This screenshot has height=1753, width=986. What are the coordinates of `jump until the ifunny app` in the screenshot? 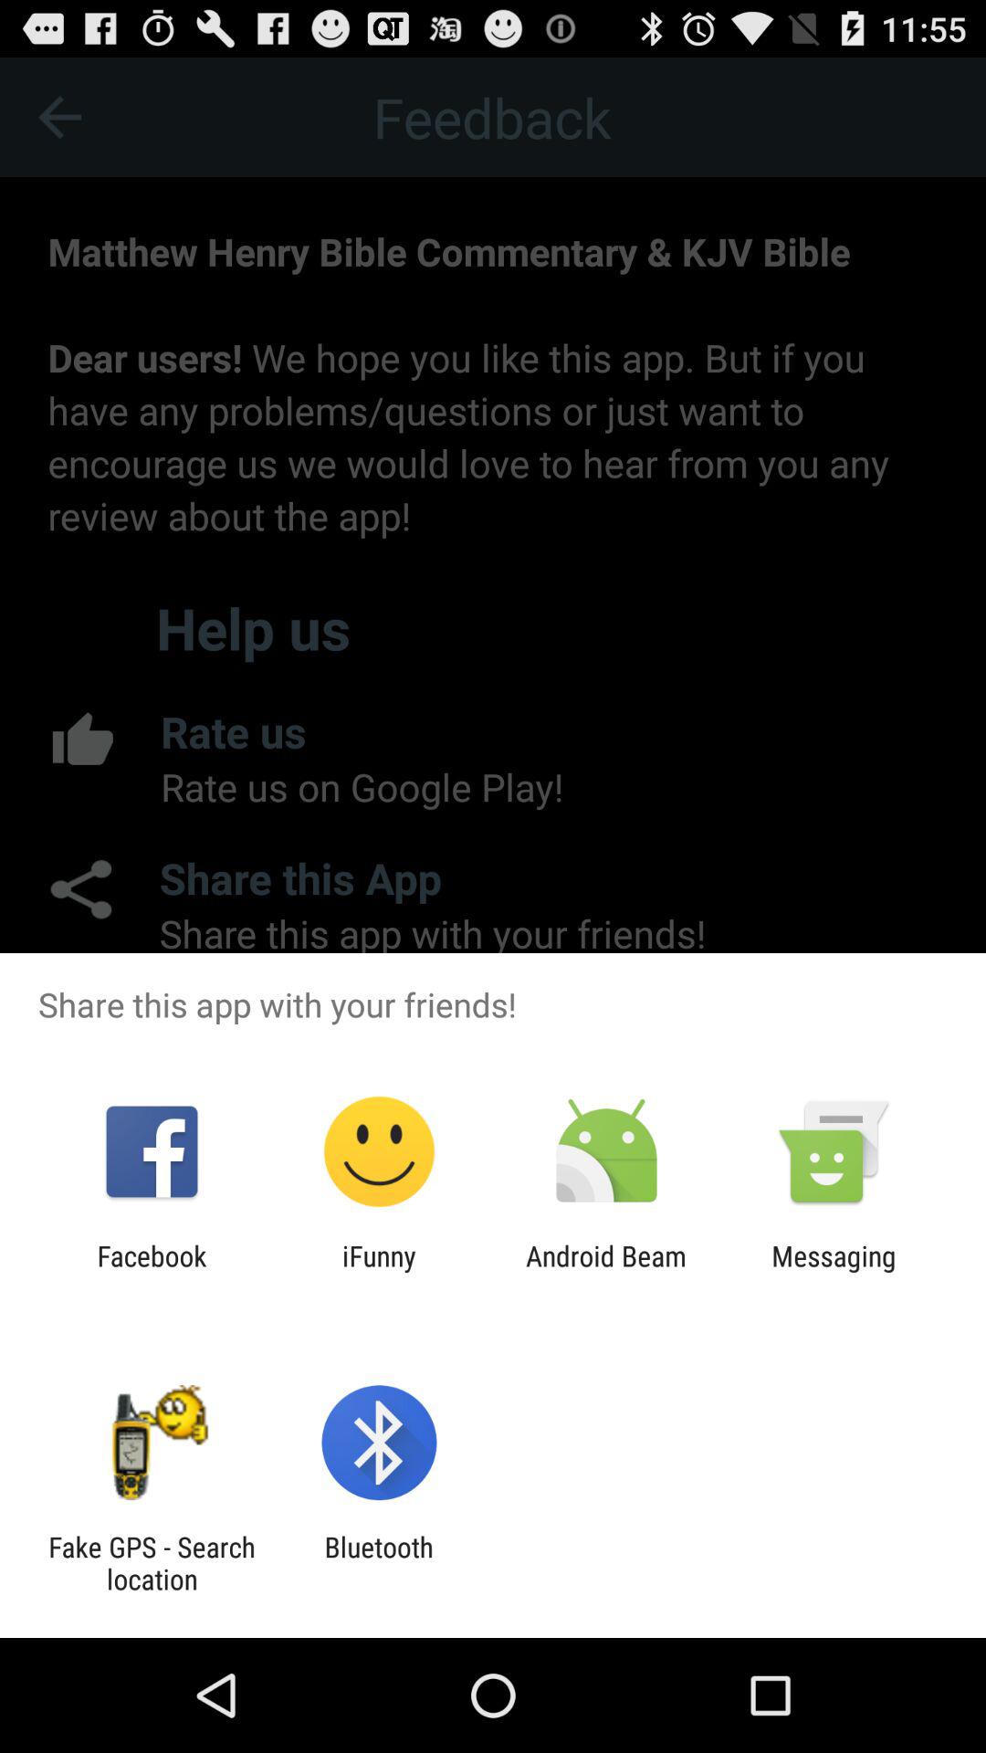 It's located at (379, 1272).